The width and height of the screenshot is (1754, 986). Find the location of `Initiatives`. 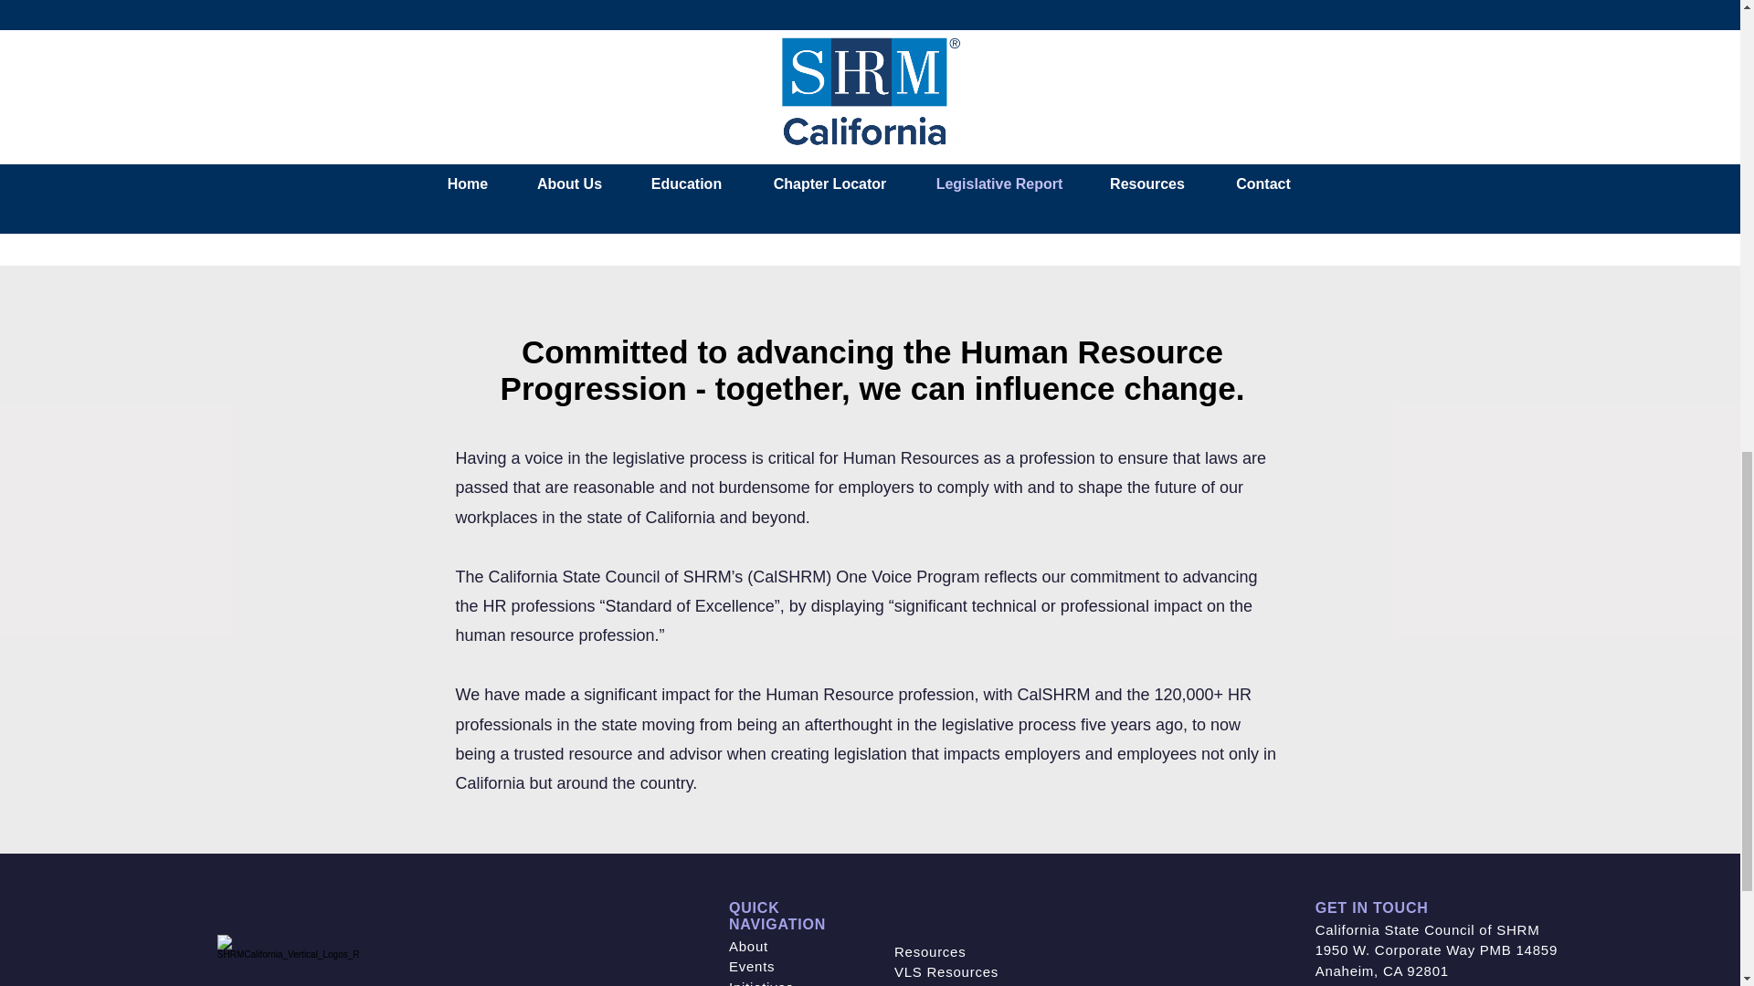

Initiatives is located at coordinates (762, 982).